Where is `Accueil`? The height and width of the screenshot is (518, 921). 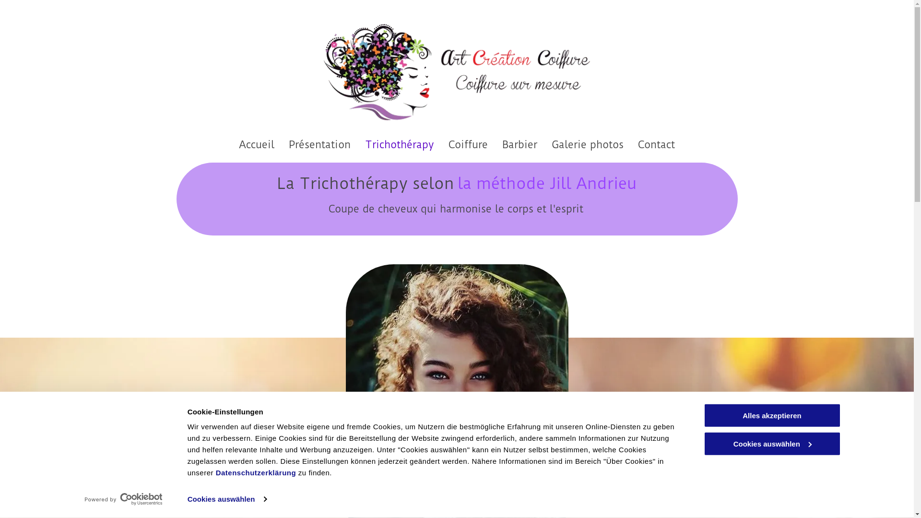 Accueil is located at coordinates (257, 145).